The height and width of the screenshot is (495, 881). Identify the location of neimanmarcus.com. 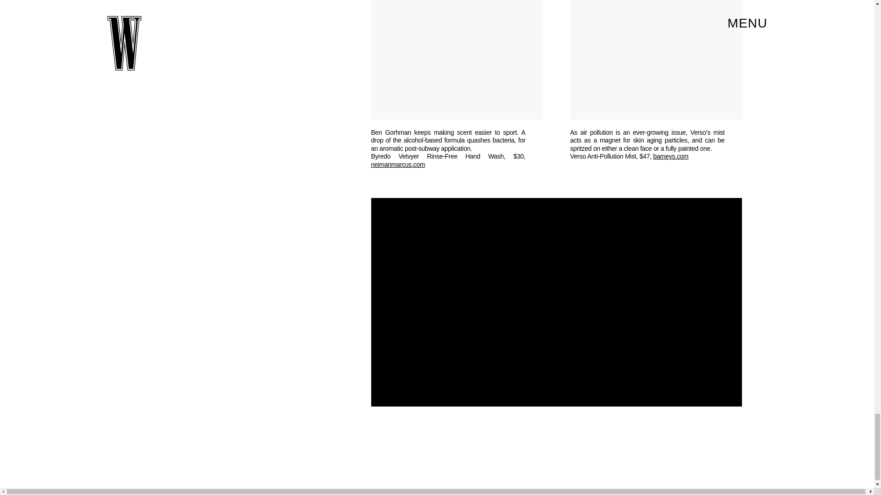
(397, 165).